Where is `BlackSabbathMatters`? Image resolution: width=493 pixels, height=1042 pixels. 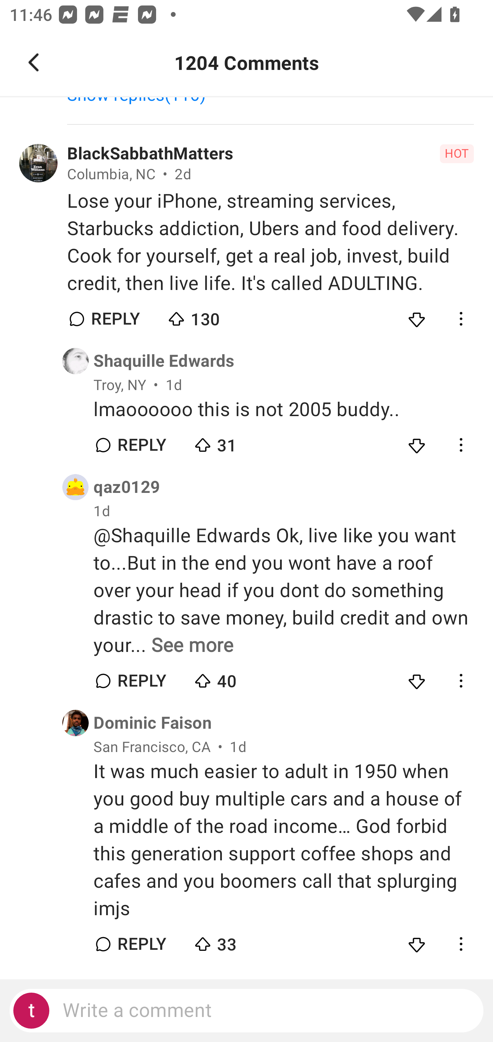
BlackSabbathMatters is located at coordinates (150, 154).